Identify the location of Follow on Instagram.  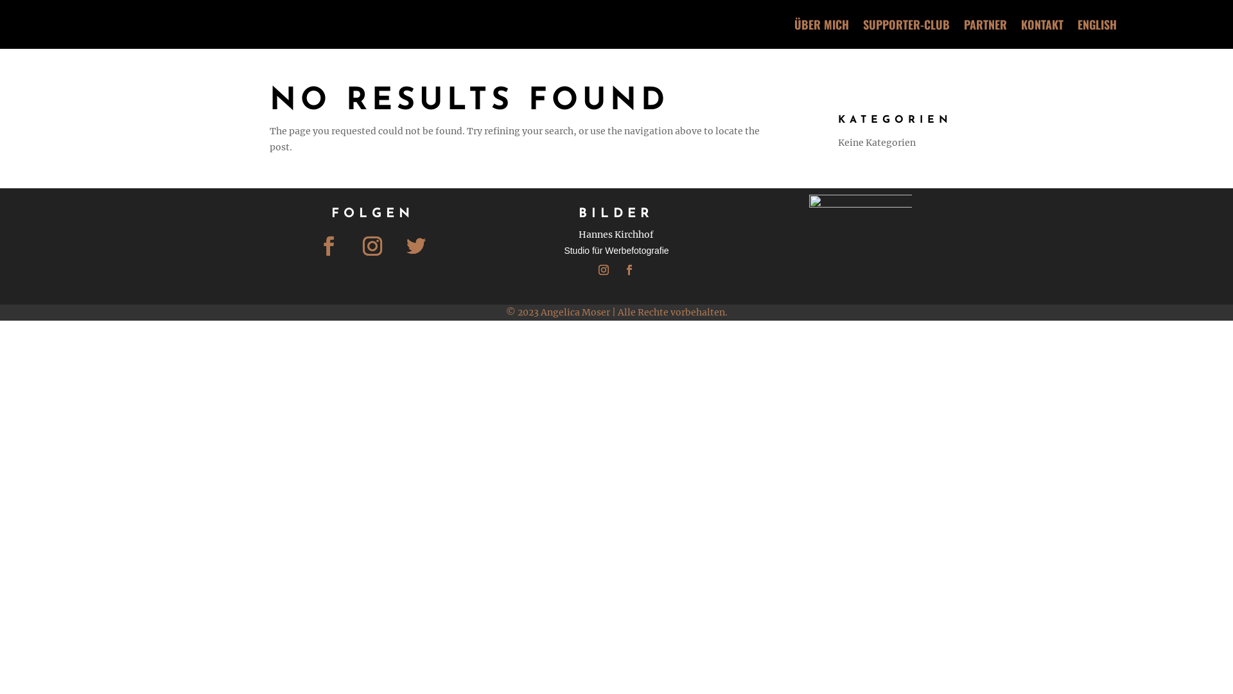
(604, 270).